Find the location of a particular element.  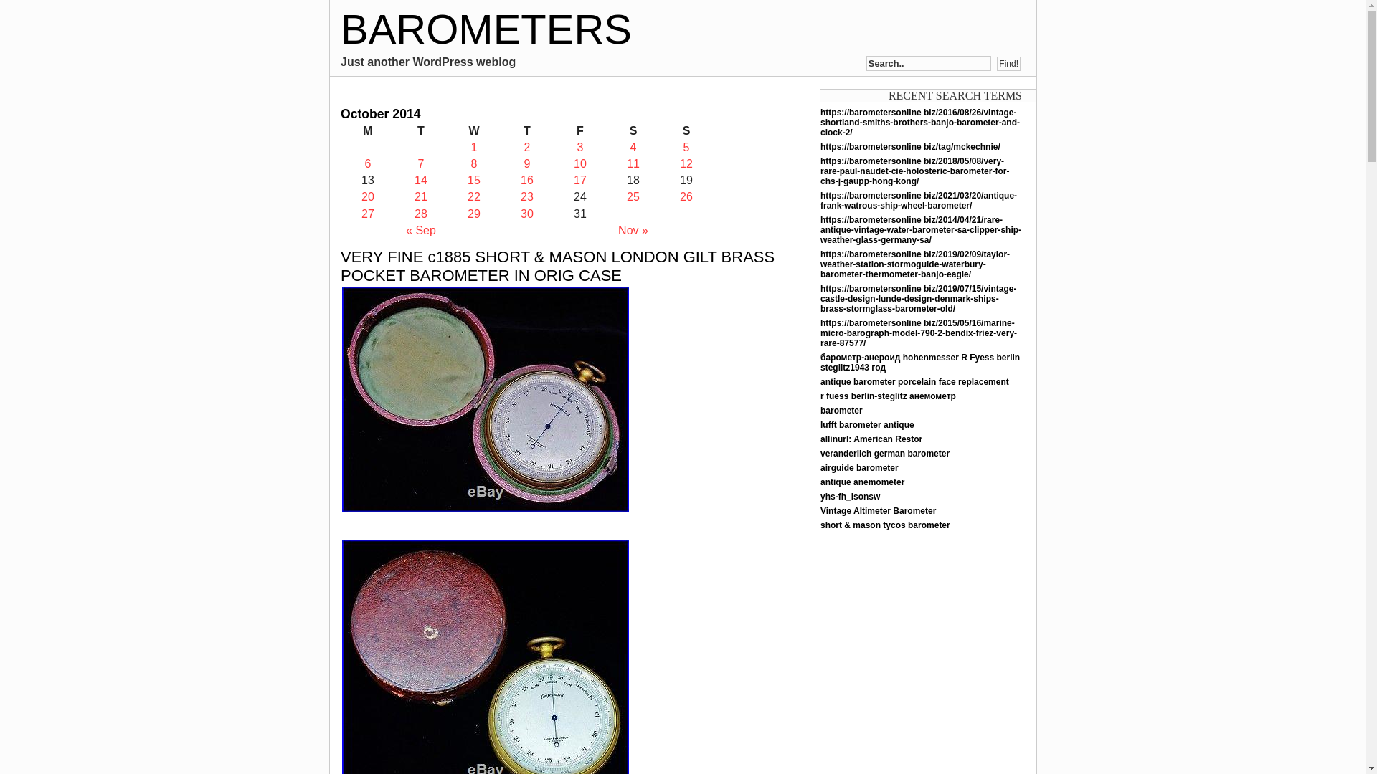

28 is located at coordinates (420, 214).